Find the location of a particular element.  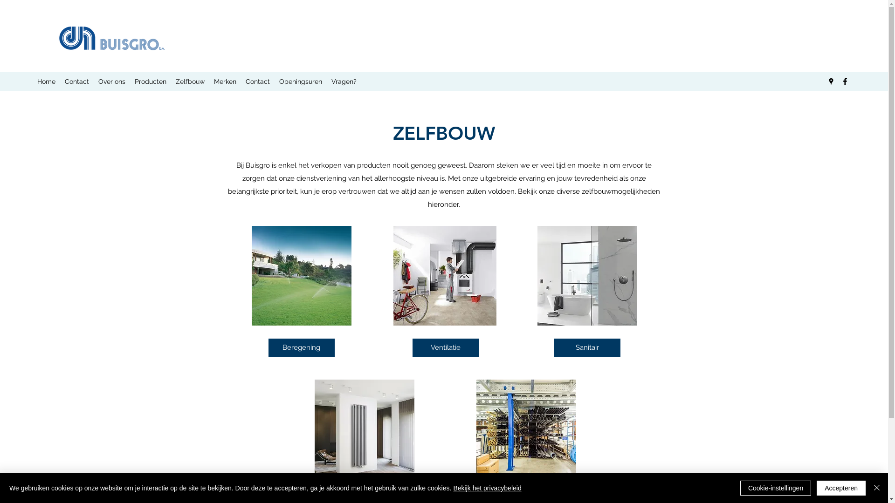

Sanitair is located at coordinates (587, 347).